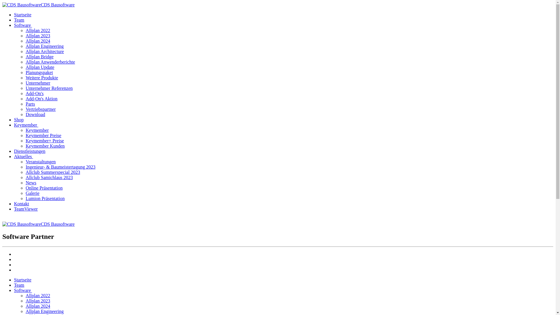 This screenshot has height=315, width=560. What do you see at coordinates (39, 72) in the screenshot?
I see `Planungspaket` at bounding box center [39, 72].